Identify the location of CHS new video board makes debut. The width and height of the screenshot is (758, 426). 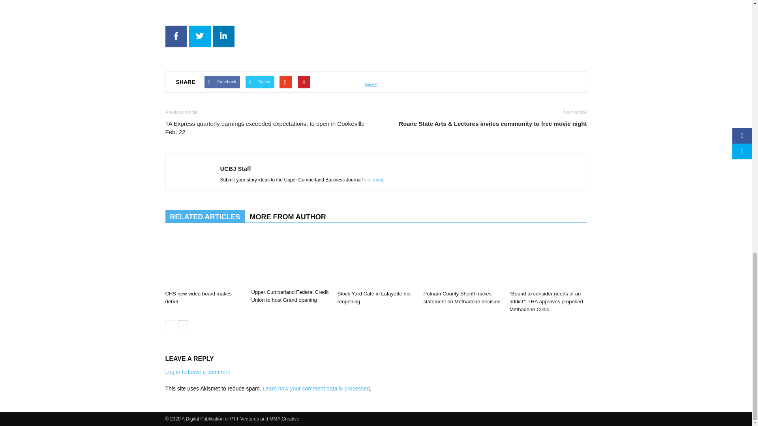
(198, 297).